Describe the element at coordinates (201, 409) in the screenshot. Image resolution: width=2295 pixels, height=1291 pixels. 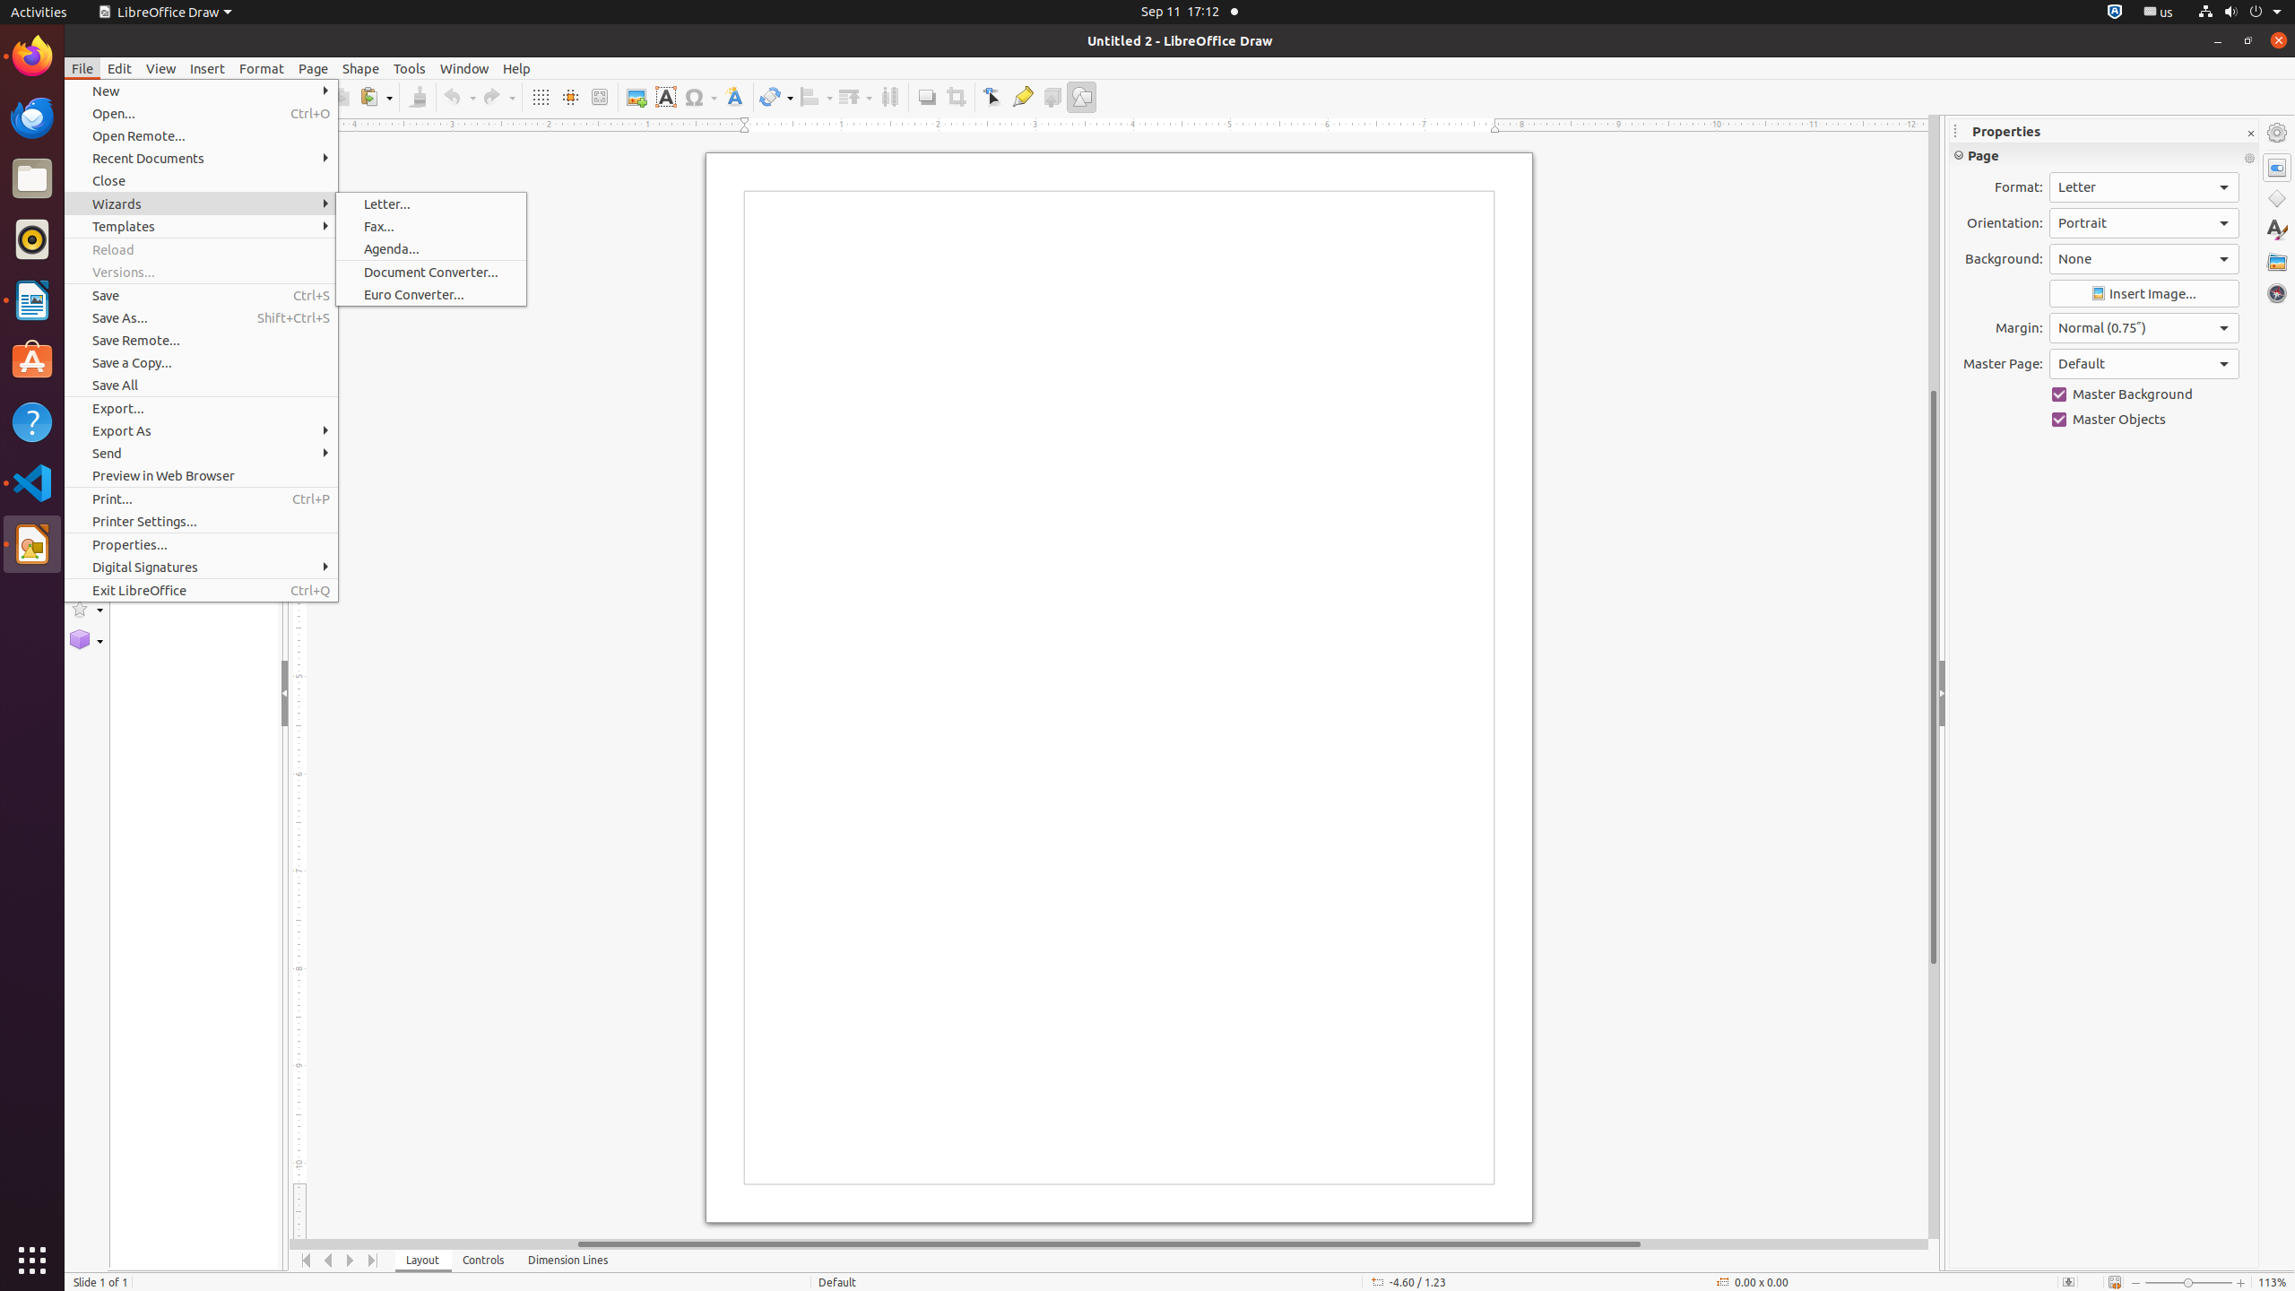
I see `Export...` at that location.